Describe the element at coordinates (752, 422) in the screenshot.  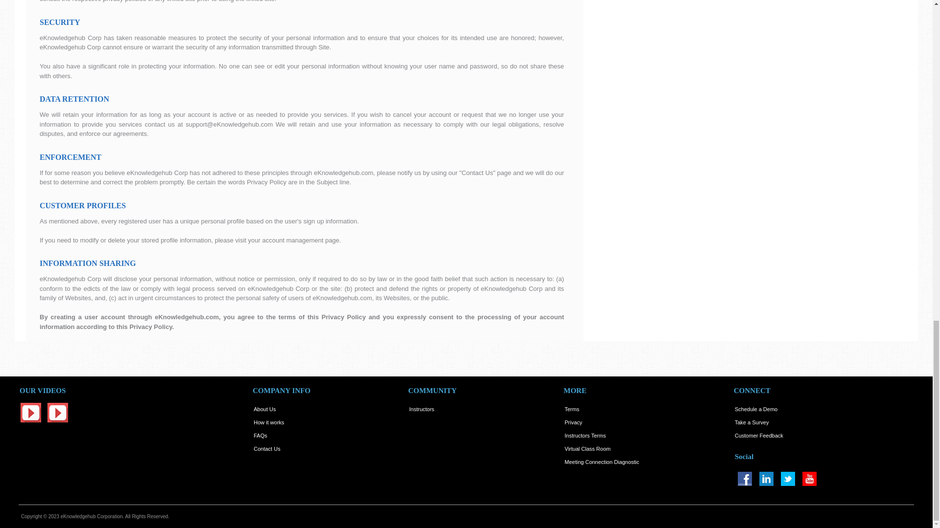
I see `Take a Survey` at that location.